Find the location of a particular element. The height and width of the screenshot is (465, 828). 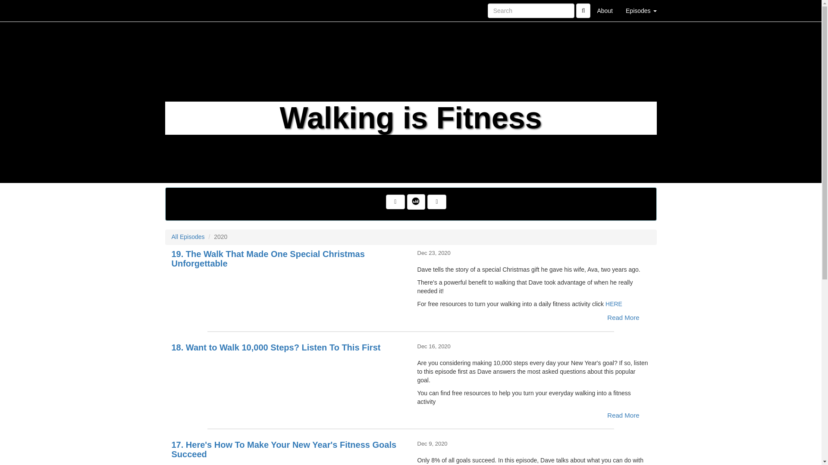

Subscribe to RSS Feed is located at coordinates (395, 202).